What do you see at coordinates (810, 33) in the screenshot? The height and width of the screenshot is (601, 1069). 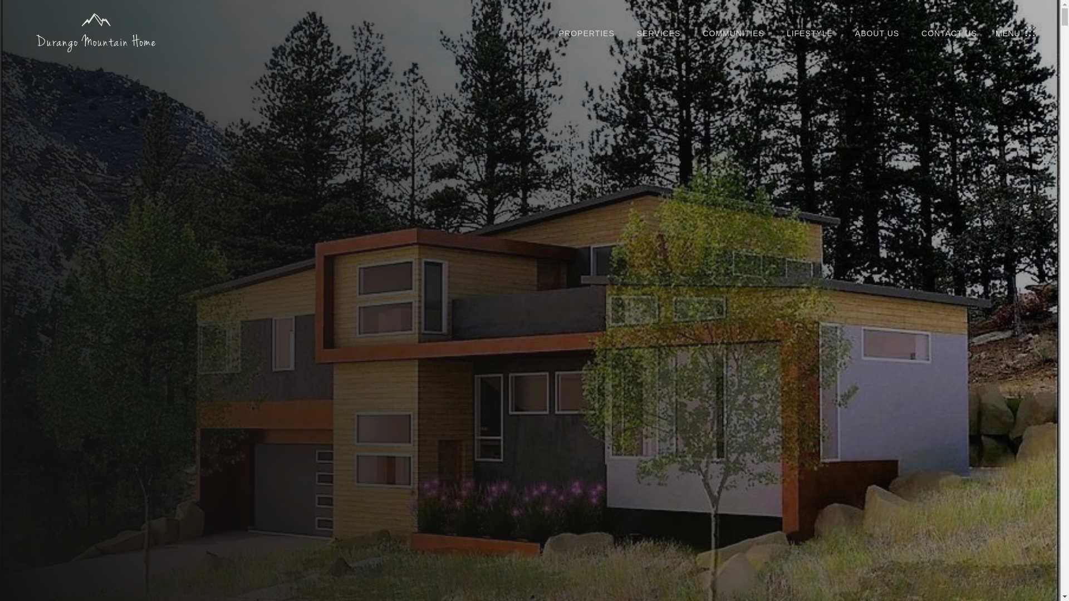 I see `LIFESTYLE` at bounding box center [810, 33].